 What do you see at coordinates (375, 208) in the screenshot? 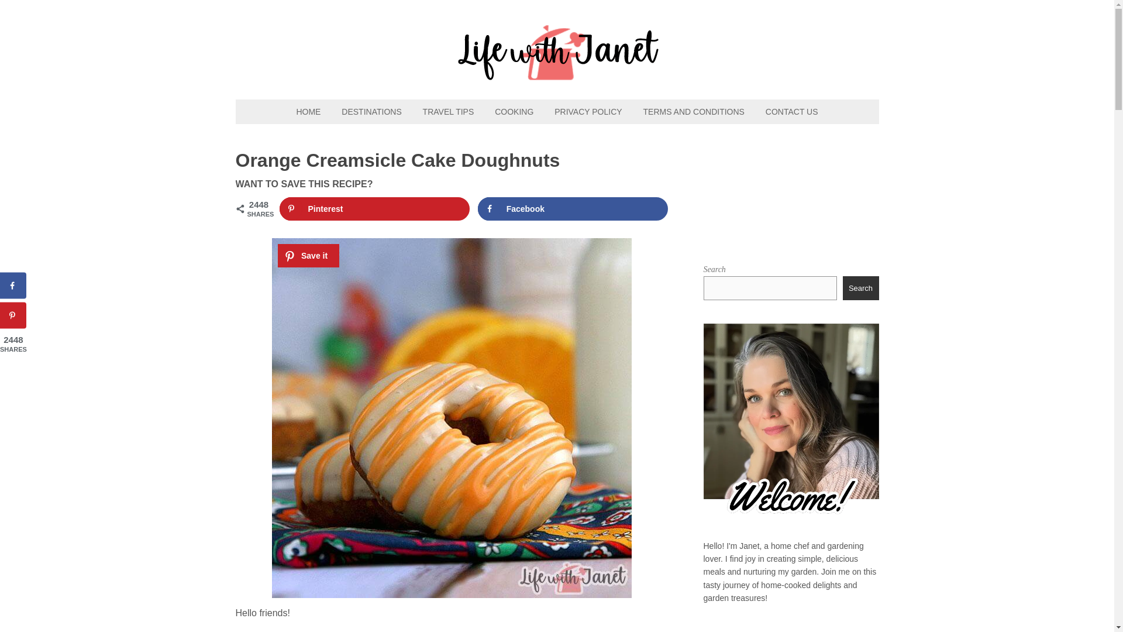
I see `Save to Pinterest` at bounding box center [375, 208].